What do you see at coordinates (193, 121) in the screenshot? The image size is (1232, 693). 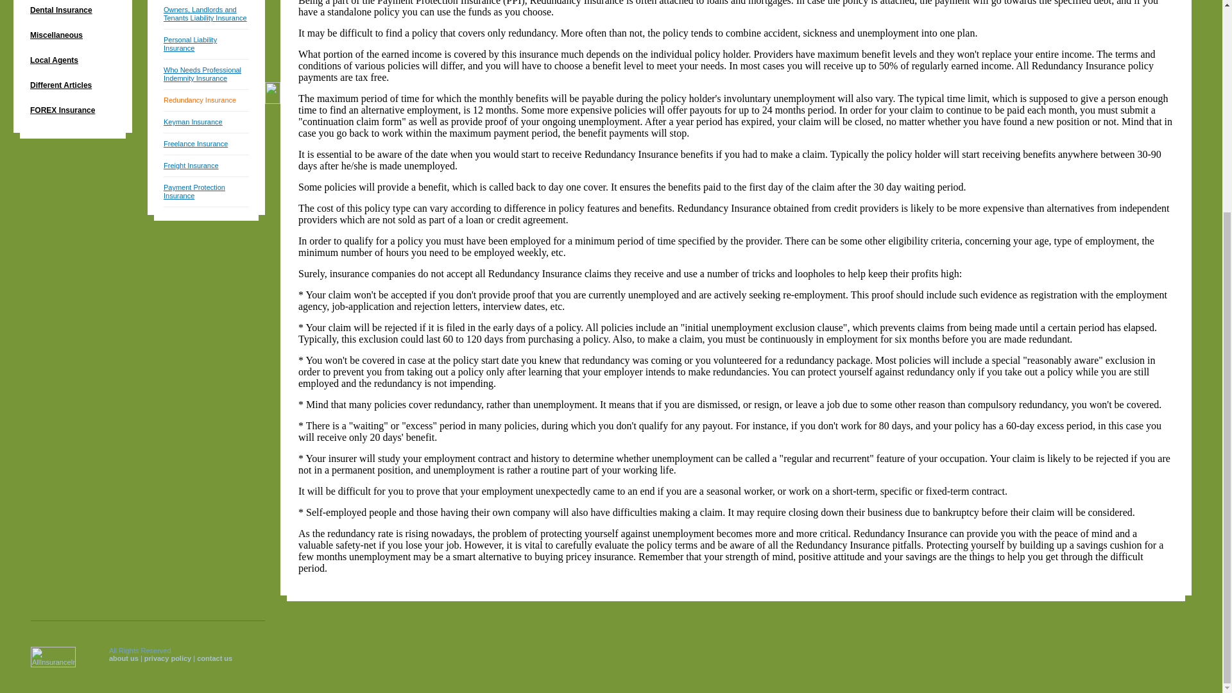 I see `Keyman Insurance` at bounding box center [193, 121].